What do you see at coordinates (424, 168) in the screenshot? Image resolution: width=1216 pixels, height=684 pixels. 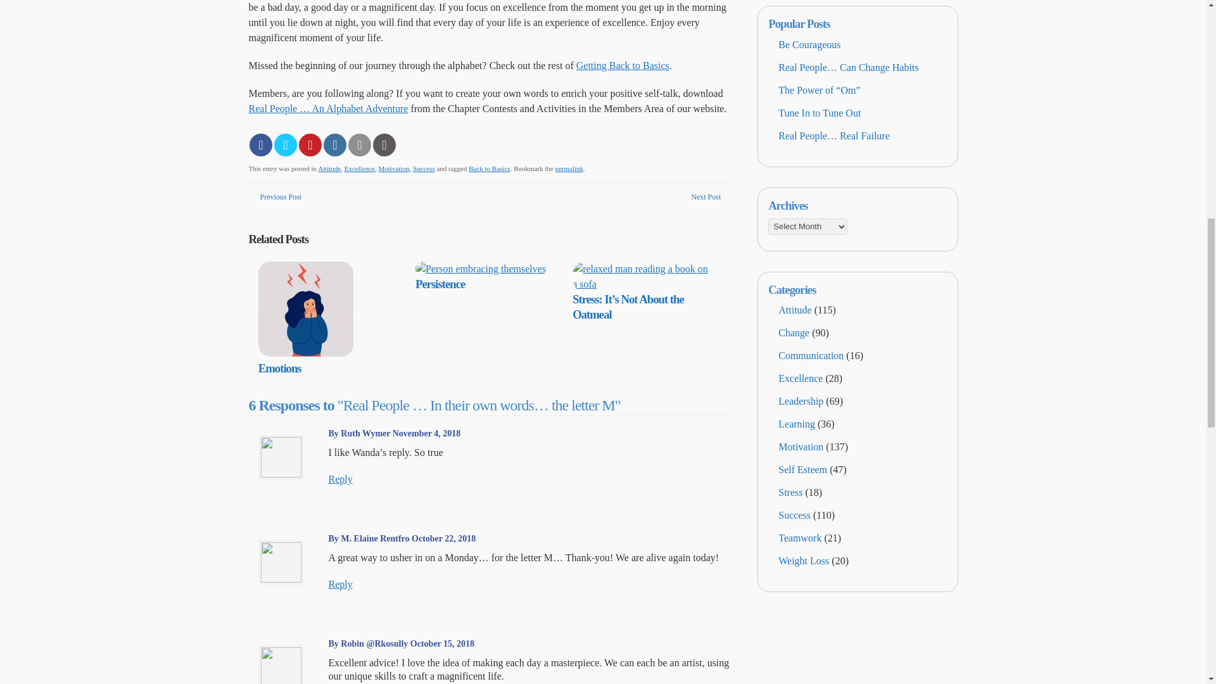 I see `Success` at bounding box center [424, 168].